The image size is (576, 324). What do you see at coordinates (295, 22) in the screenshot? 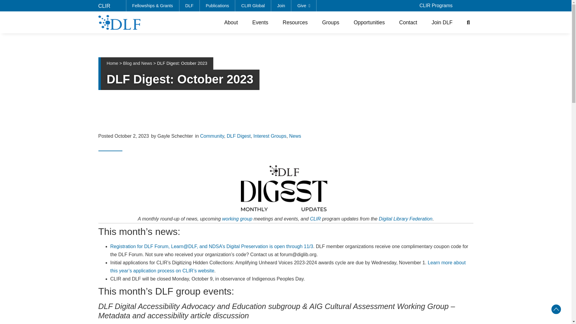
I see `Resources` at bounding box center [295, 22].